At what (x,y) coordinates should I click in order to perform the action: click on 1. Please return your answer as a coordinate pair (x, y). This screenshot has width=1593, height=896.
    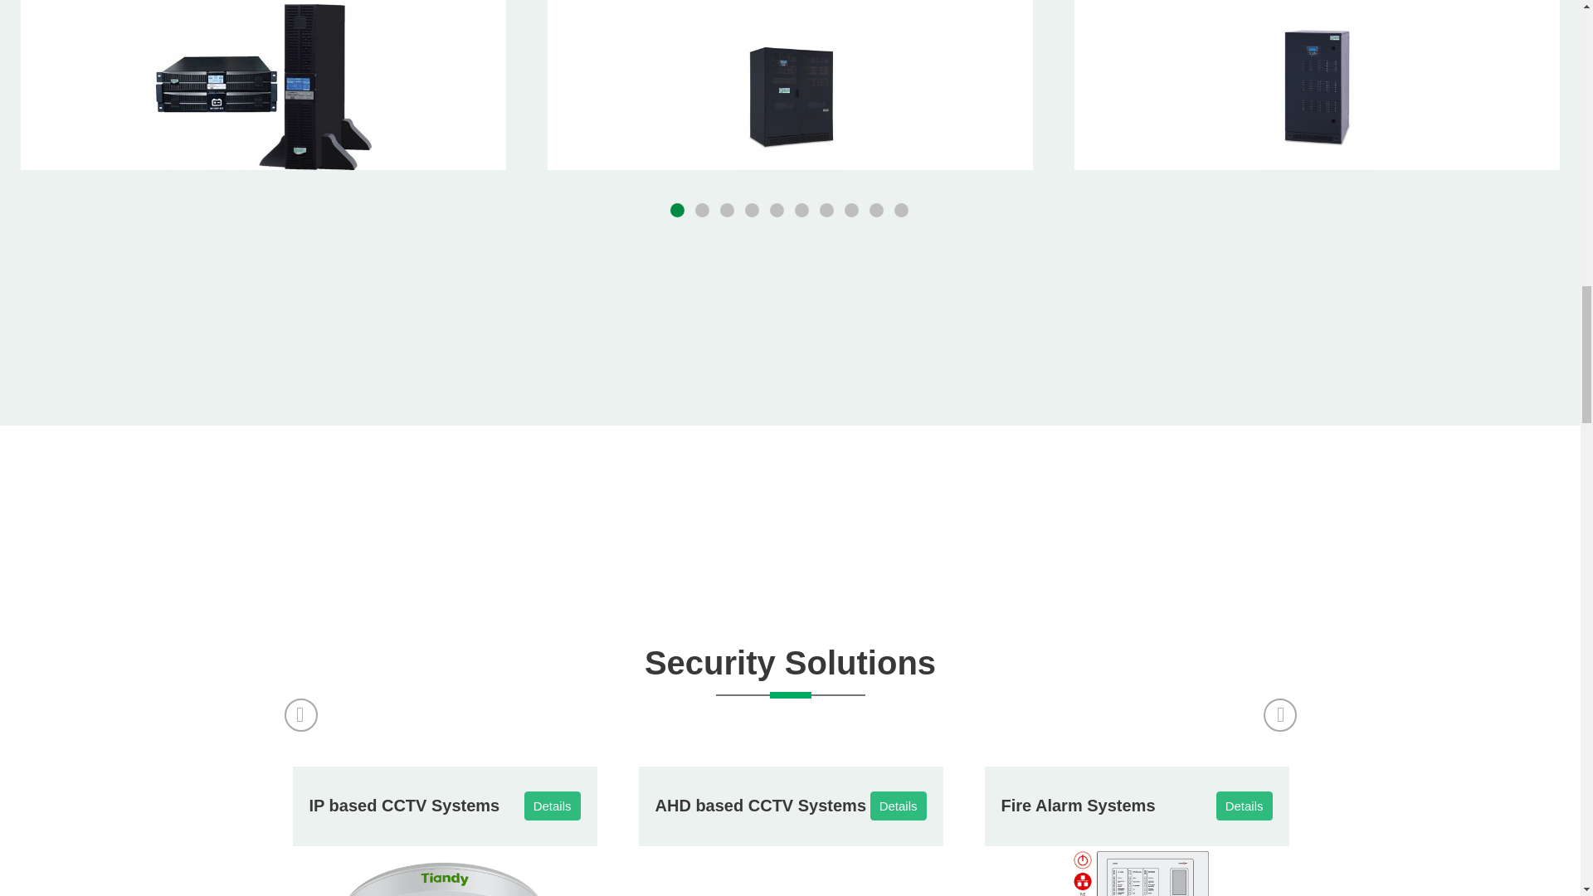
    Looking at the image, I should click on (679, 211).